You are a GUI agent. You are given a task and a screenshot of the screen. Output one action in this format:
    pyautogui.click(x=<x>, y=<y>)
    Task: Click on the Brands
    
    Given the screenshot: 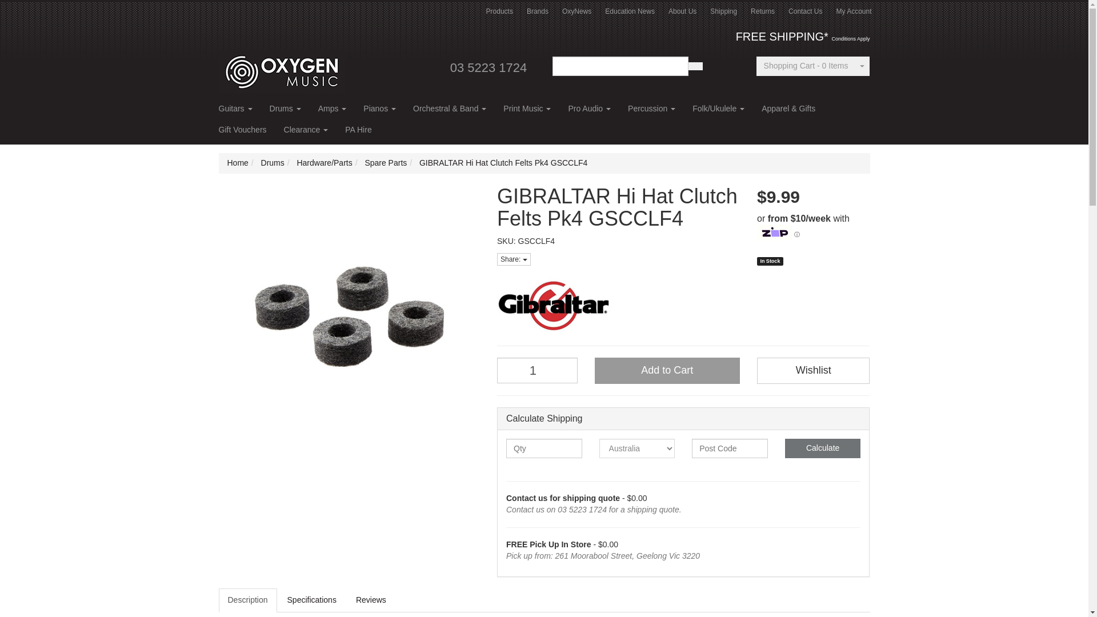 What is the action you would take?
    pyautogui.click(x=537, y=11)
    